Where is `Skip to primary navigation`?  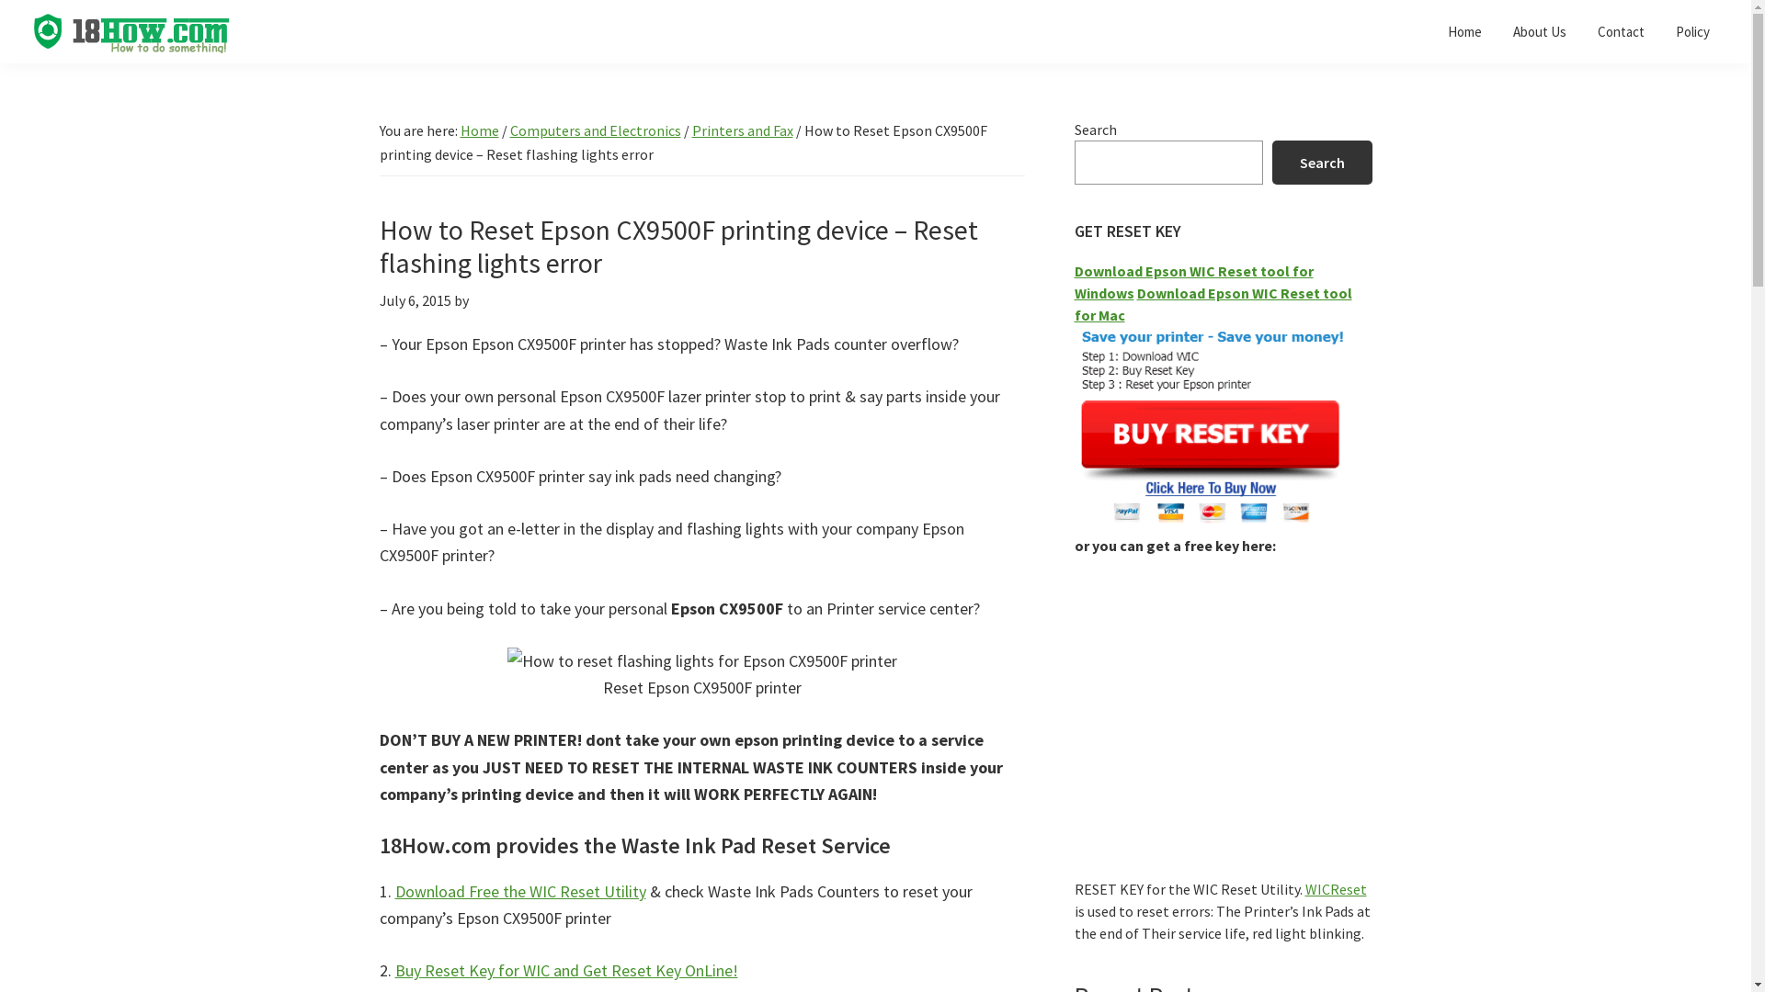
Skip to primary navigation is located at coordinates (0, 0).